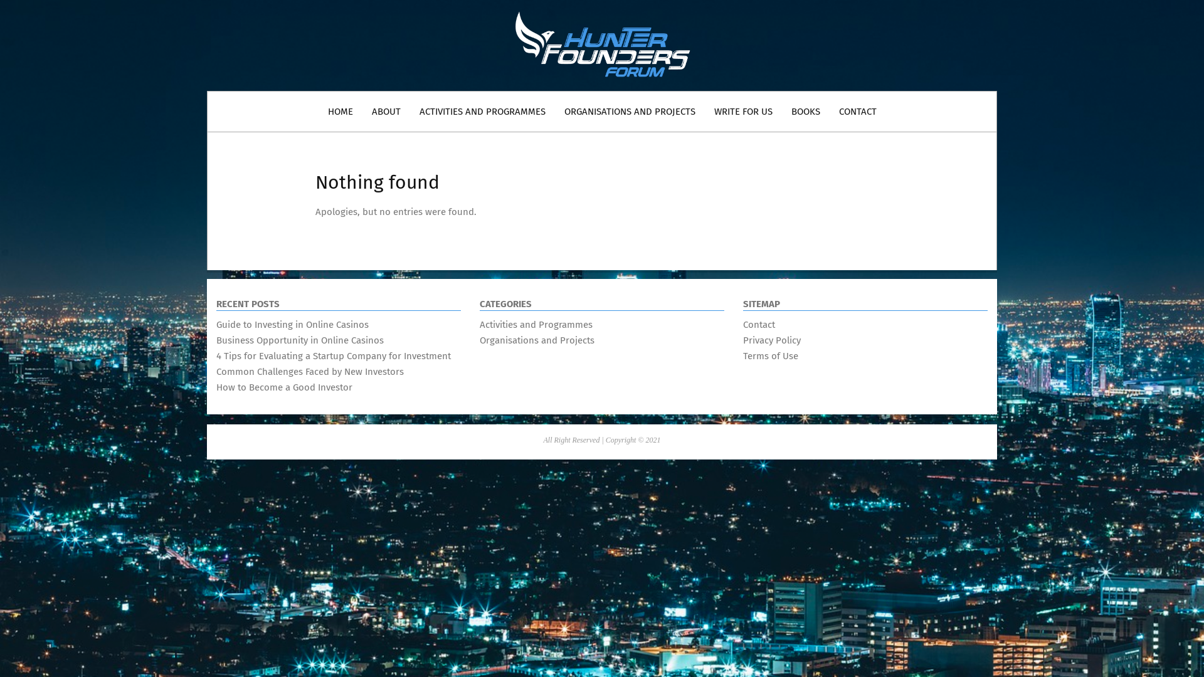 This screenshot has width=1204, height=677. I want to click on How to Become a Good Investor, so click(285, 387).